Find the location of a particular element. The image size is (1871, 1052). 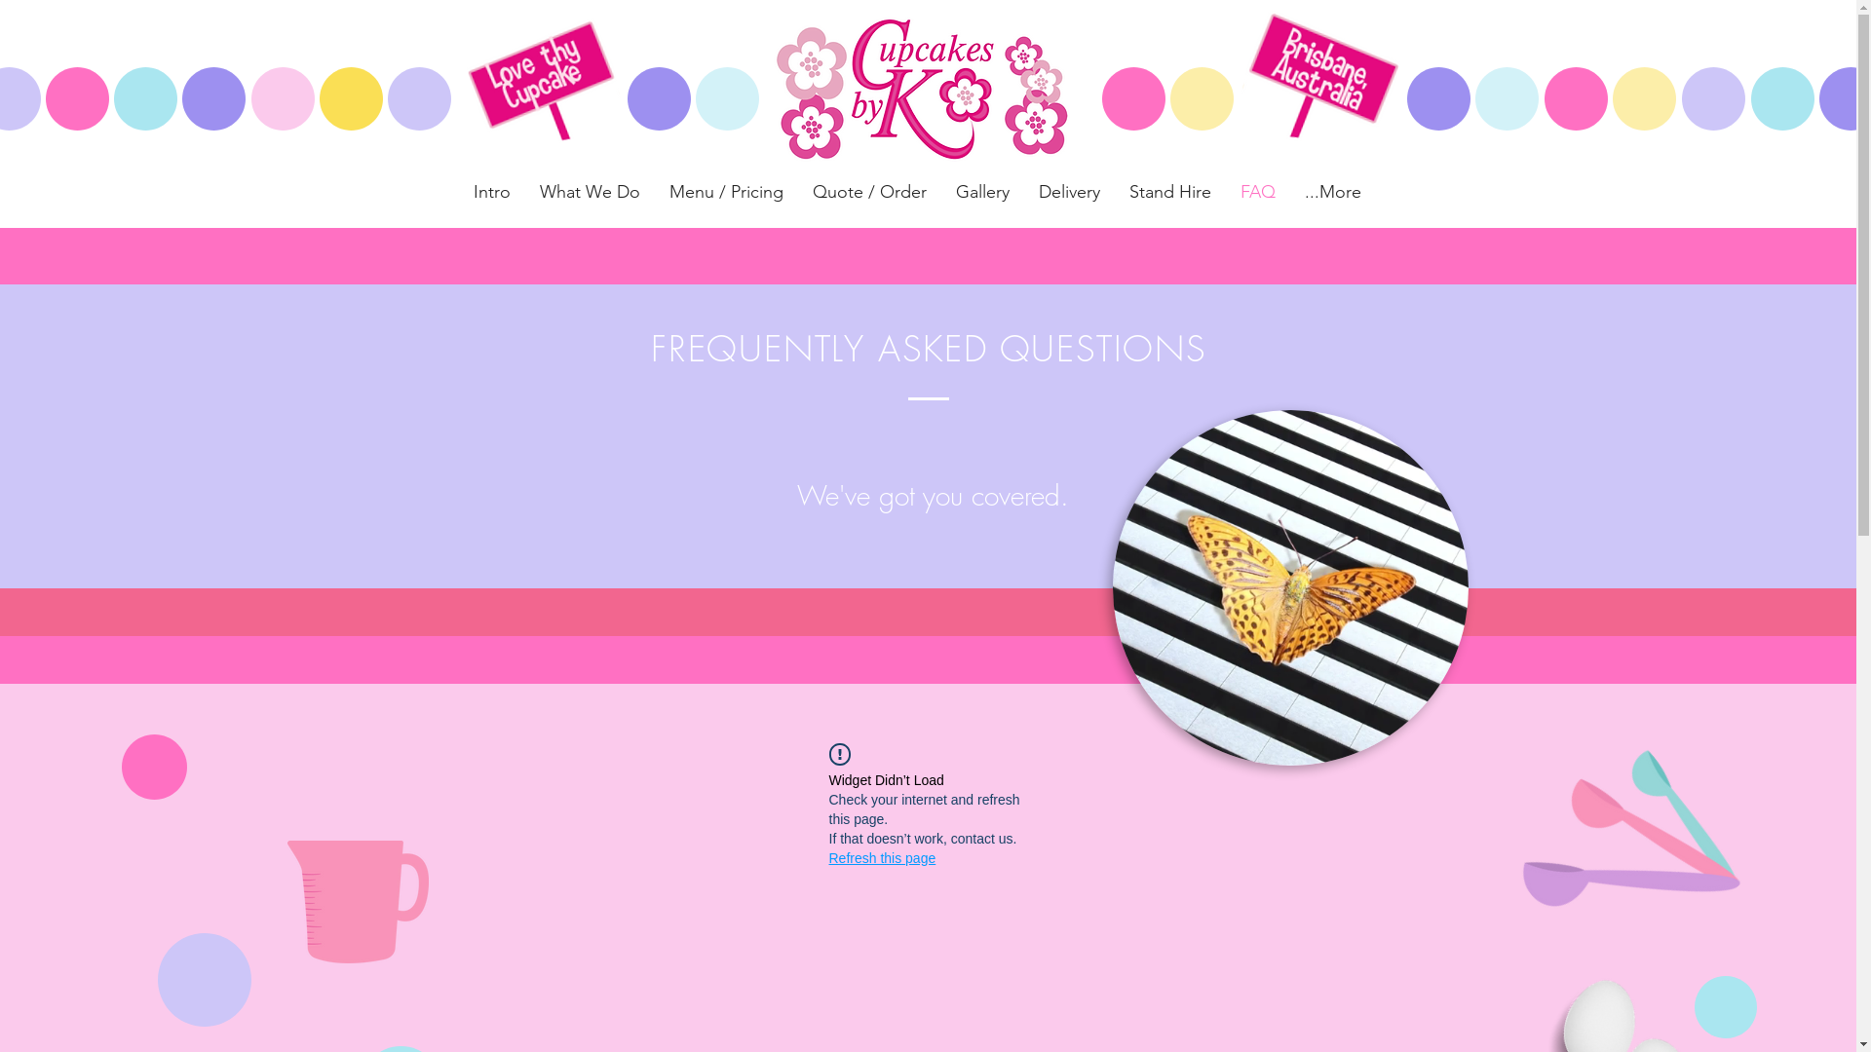

Gallery is located at coordinates (982, 192).